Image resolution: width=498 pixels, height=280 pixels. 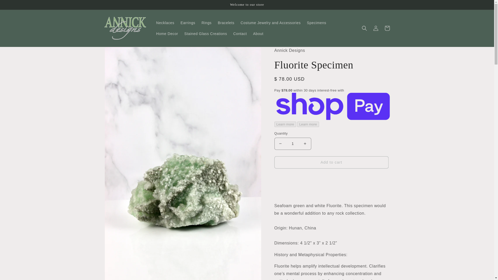 What do you see at coordinates (16, 6) in the screenshot?
I see `Skip to content` at bounding box center [16, 6].